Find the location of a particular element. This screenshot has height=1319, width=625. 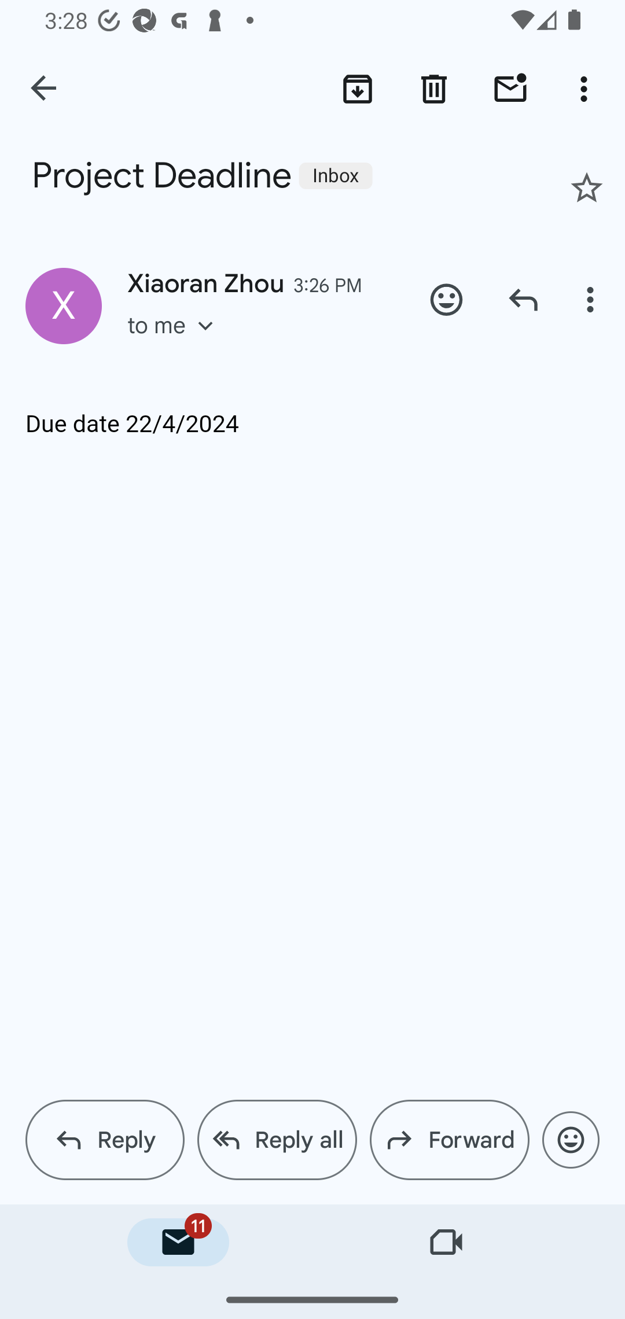

Reply all is located at coordinates (277, 1140).